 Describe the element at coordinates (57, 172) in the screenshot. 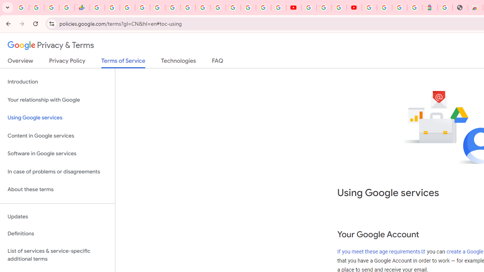

I see `In case of problems or disagreements` at that location.